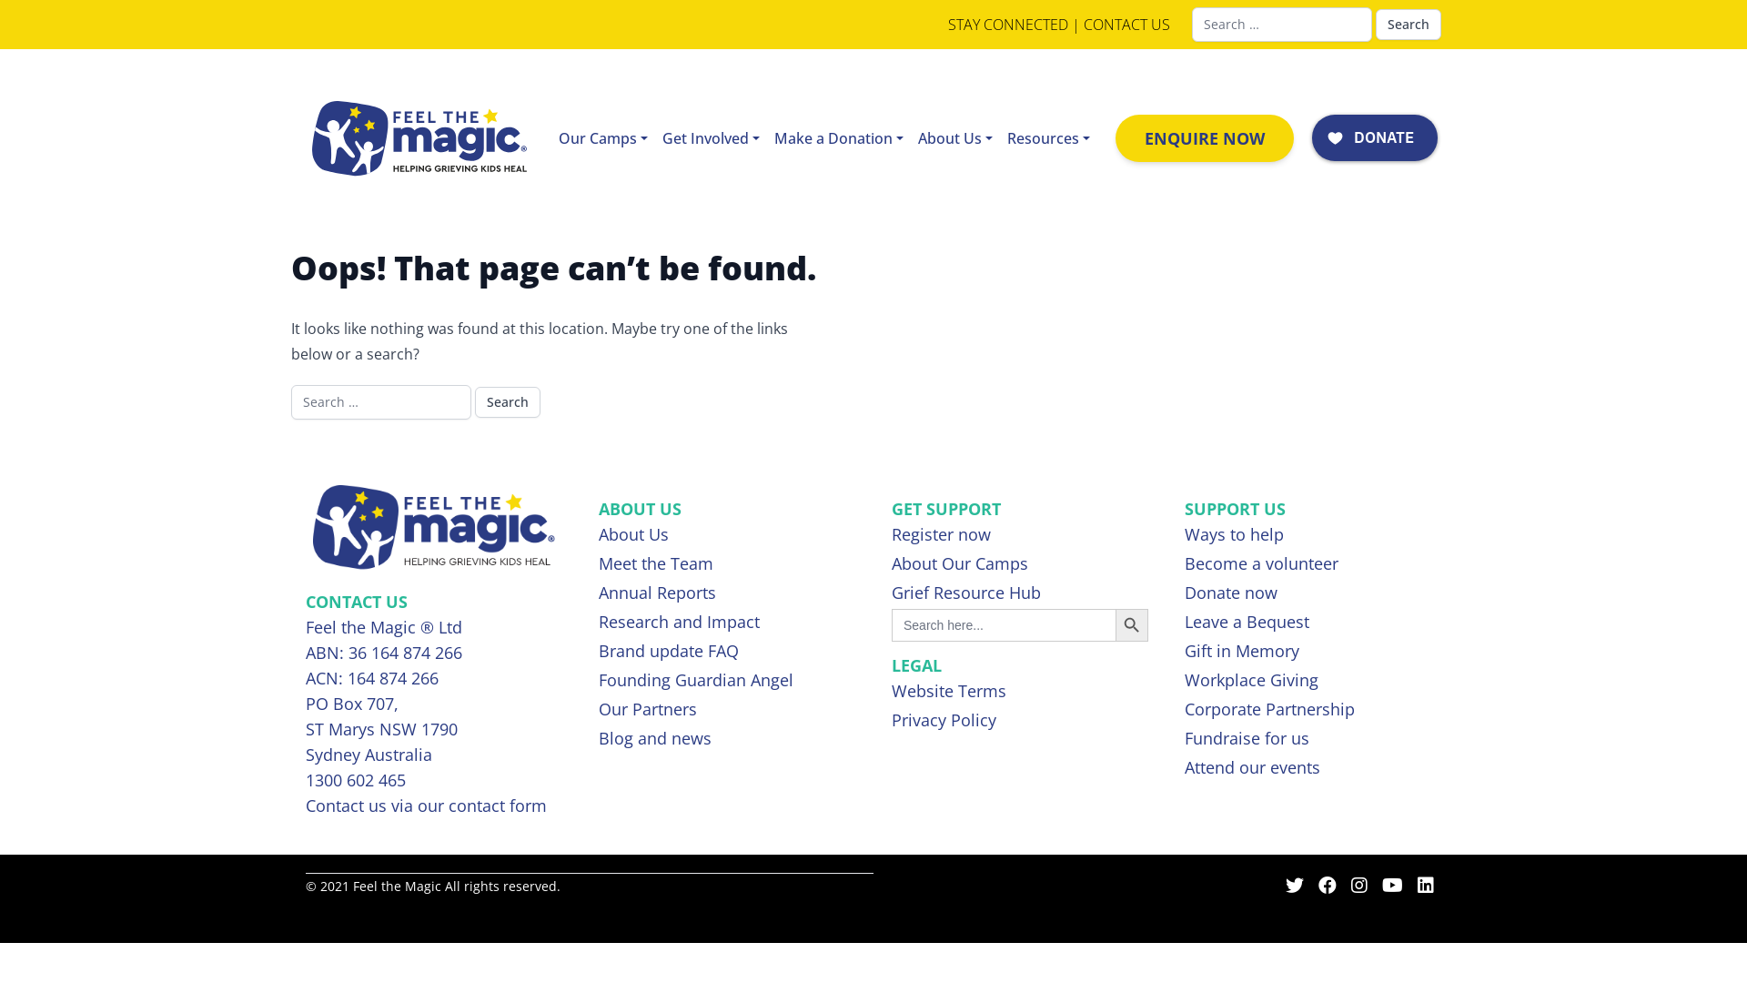 The width and height of the screenshot is (1747, 983). What do you see at coordinates (727, 565) in the screenshot?
I see `Meet the Team` at bounding box center [727, 565].